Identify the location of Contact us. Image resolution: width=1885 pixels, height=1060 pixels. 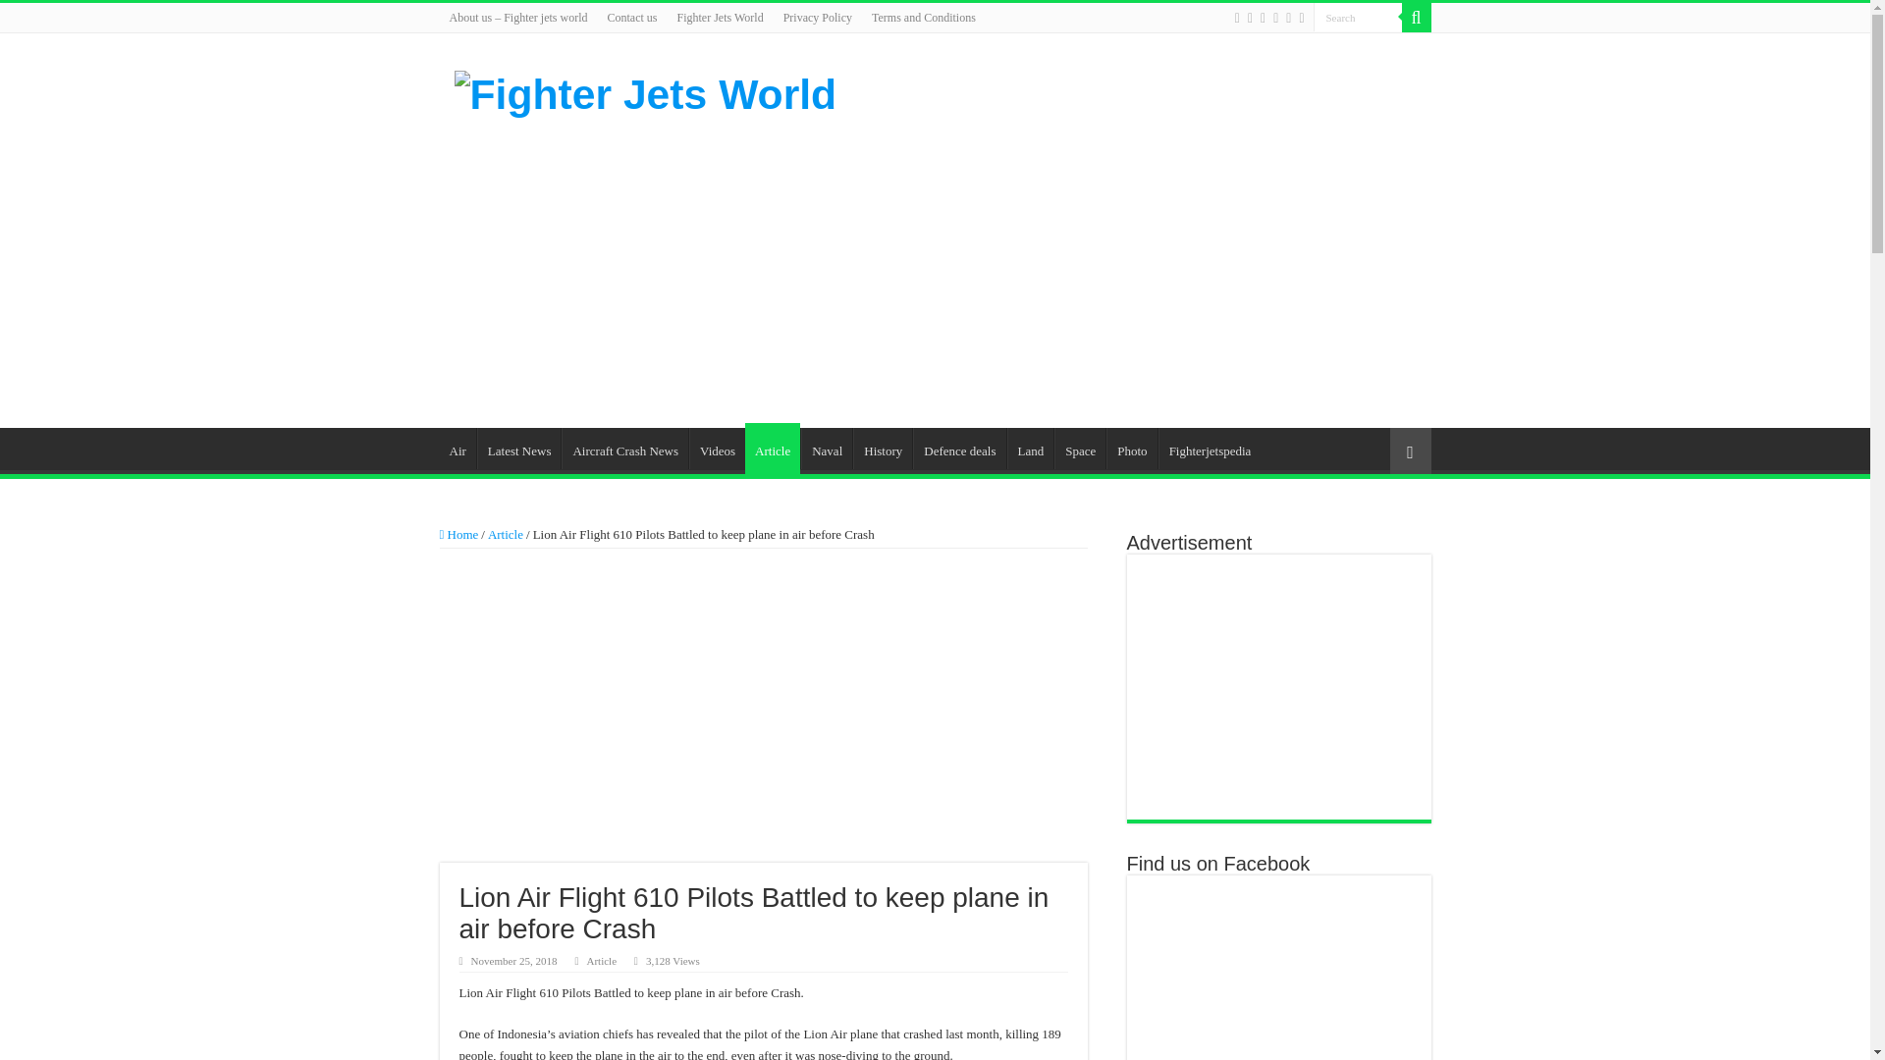
(632, 18).